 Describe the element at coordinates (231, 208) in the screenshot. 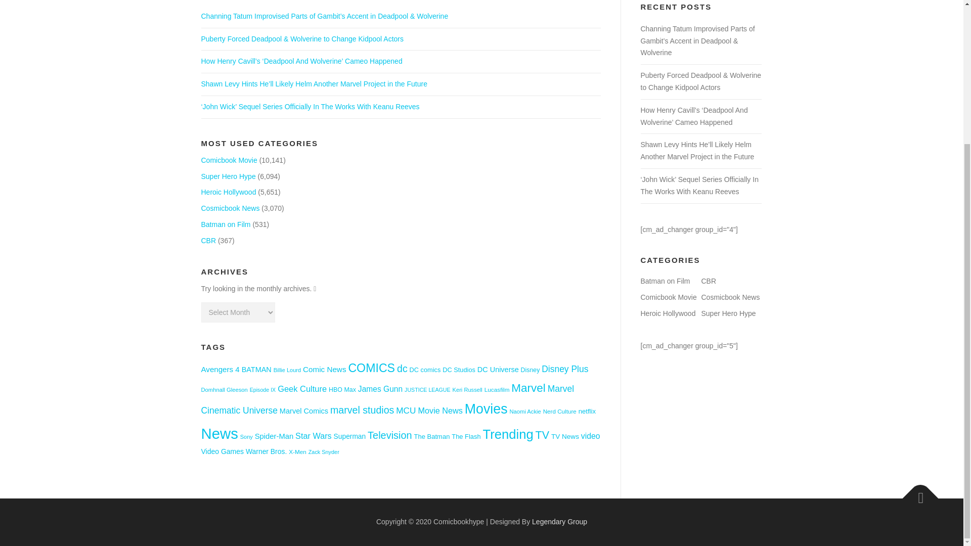

I see `Cosmicbook News` at that location.